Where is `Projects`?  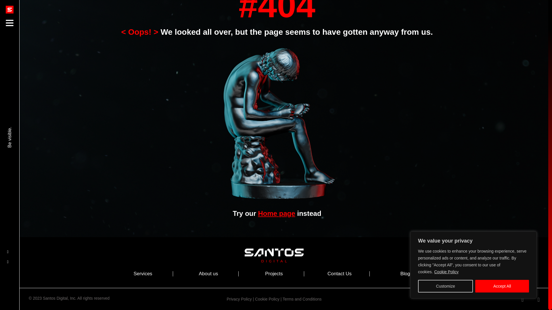 Projects is located at coordinates (274, 274).